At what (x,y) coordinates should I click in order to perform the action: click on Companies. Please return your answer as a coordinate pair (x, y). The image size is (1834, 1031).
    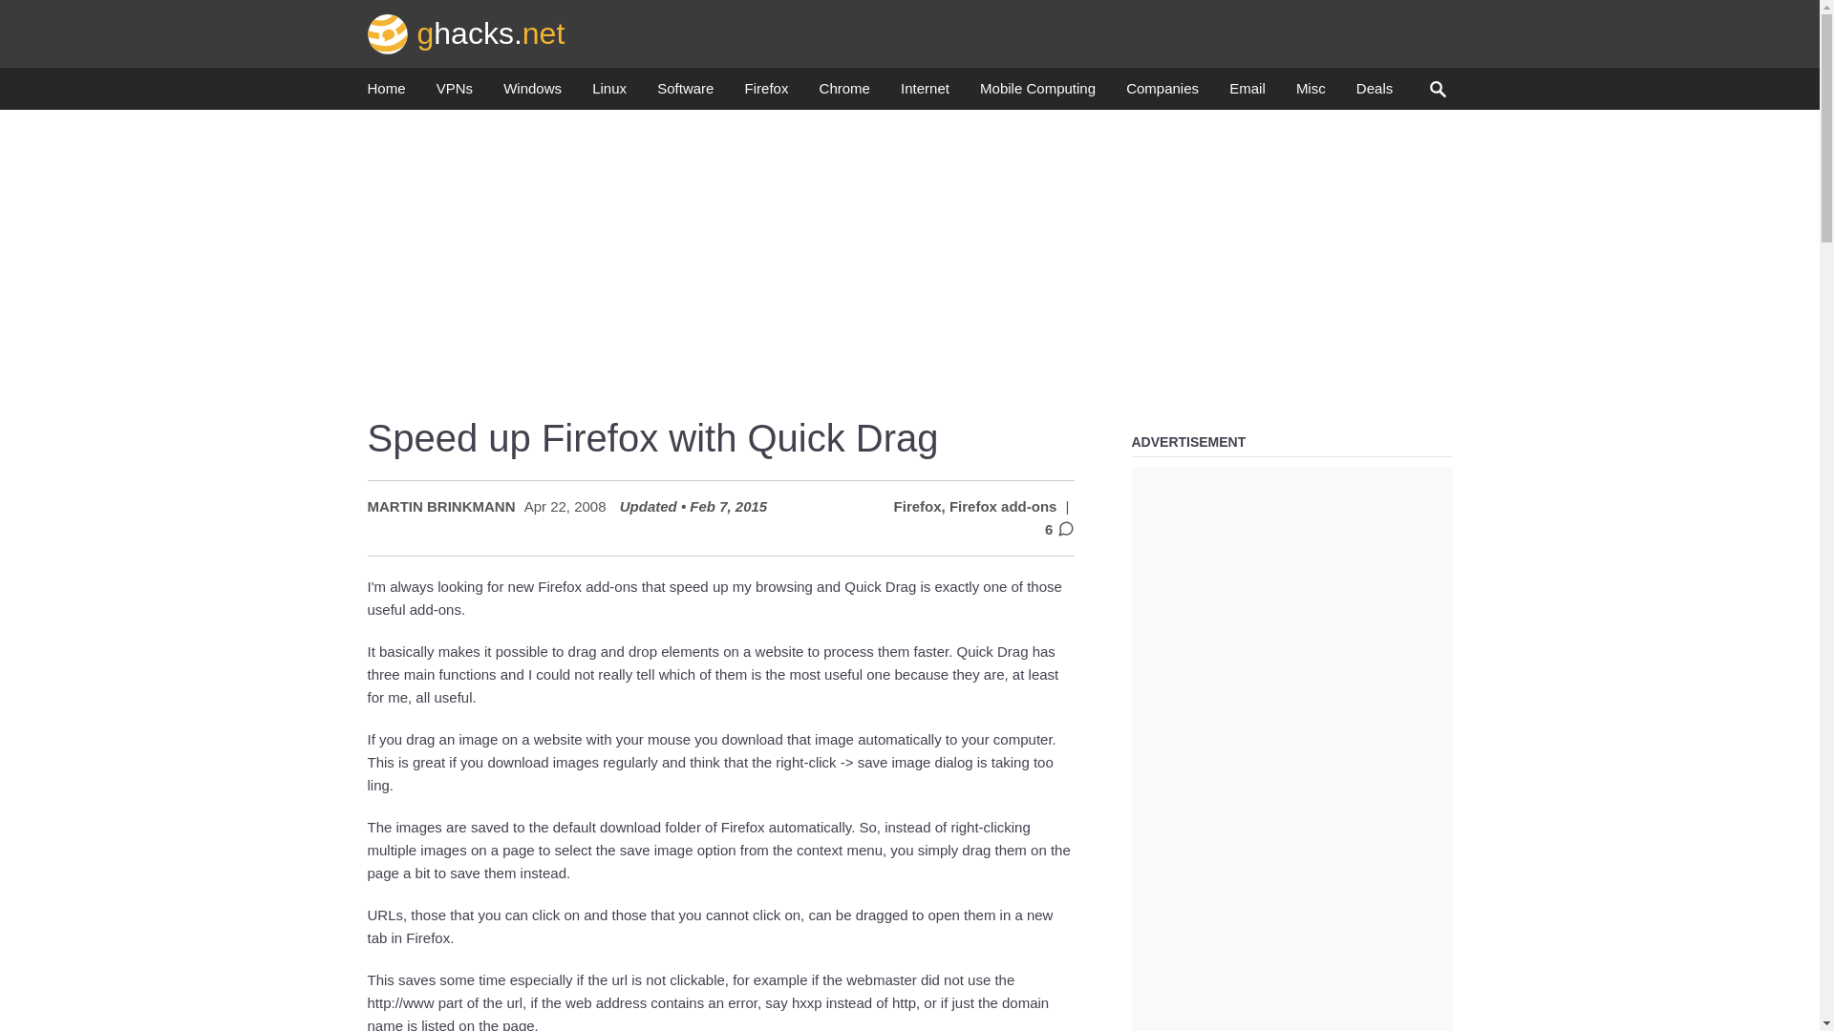
    Looking at the image, I should click on (1162, 94).